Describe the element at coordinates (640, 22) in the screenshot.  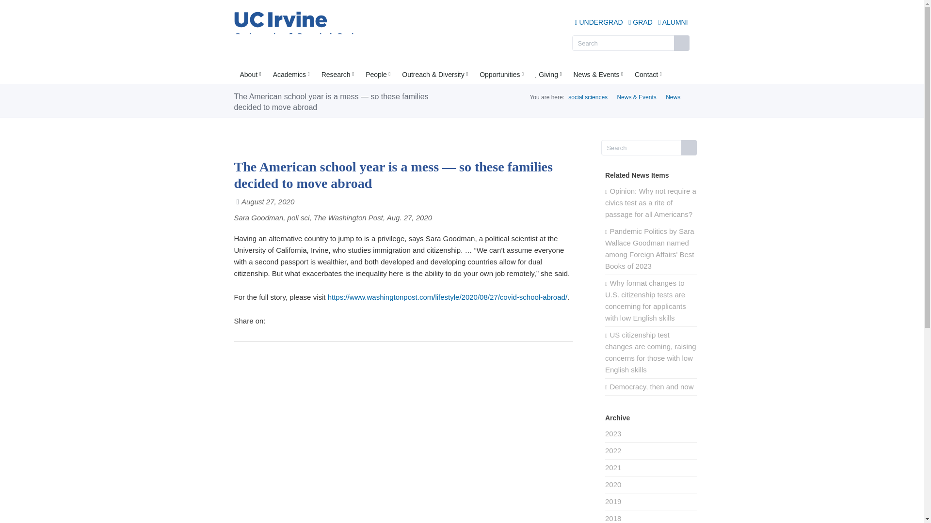
I see `  GRAD ` at that location.